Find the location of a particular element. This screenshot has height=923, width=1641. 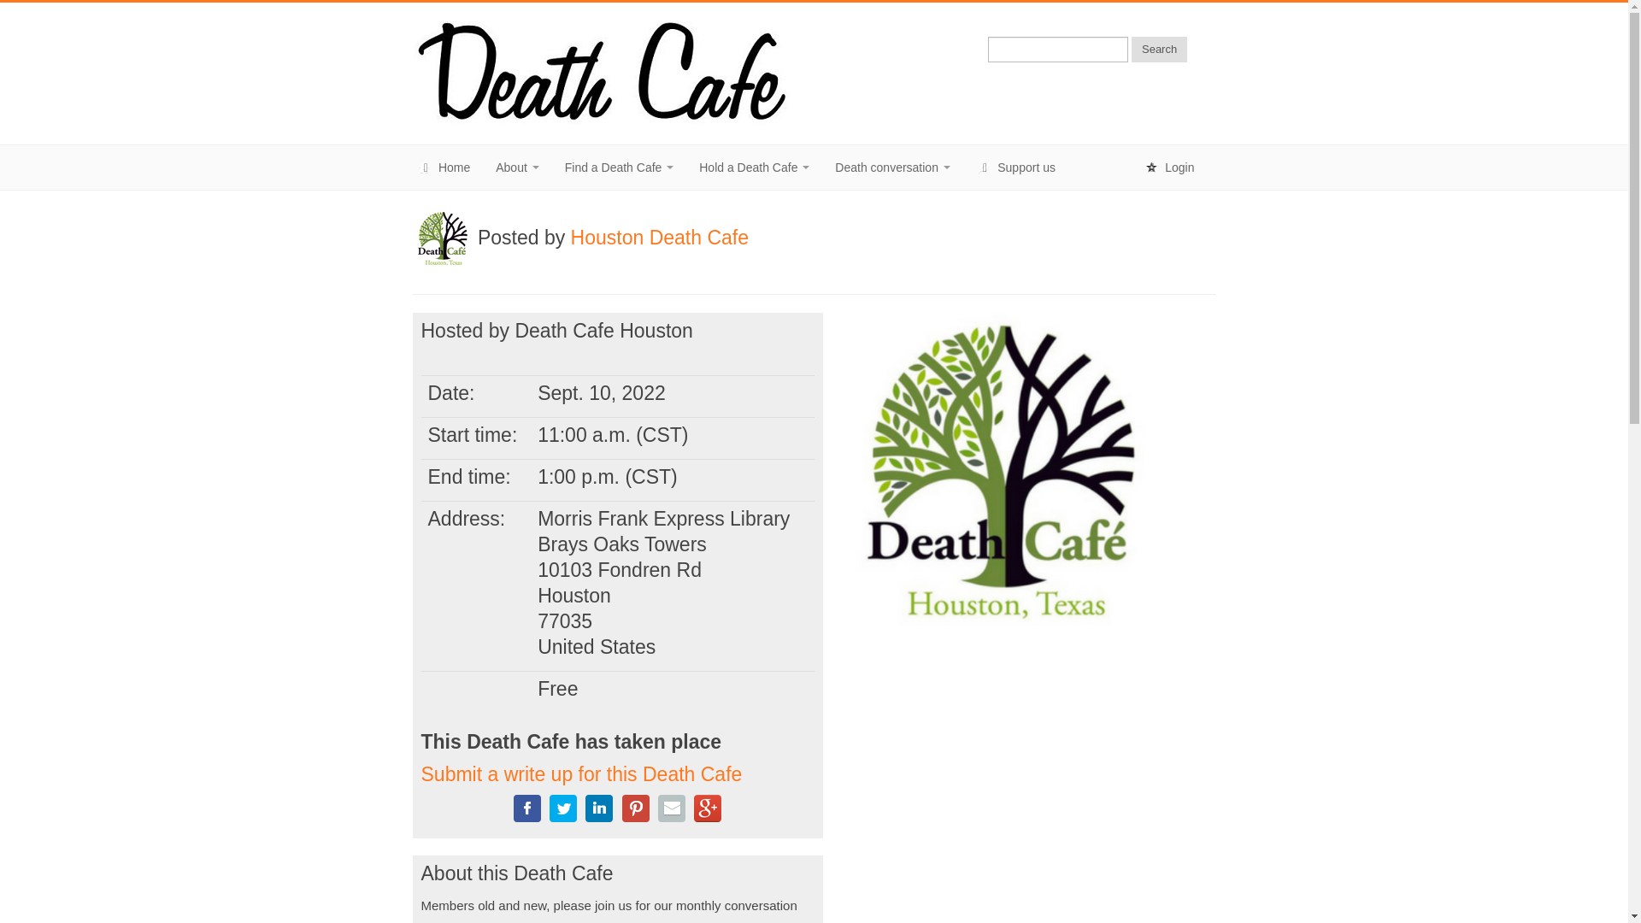

Death conversation is located at coordinates (892, 168).